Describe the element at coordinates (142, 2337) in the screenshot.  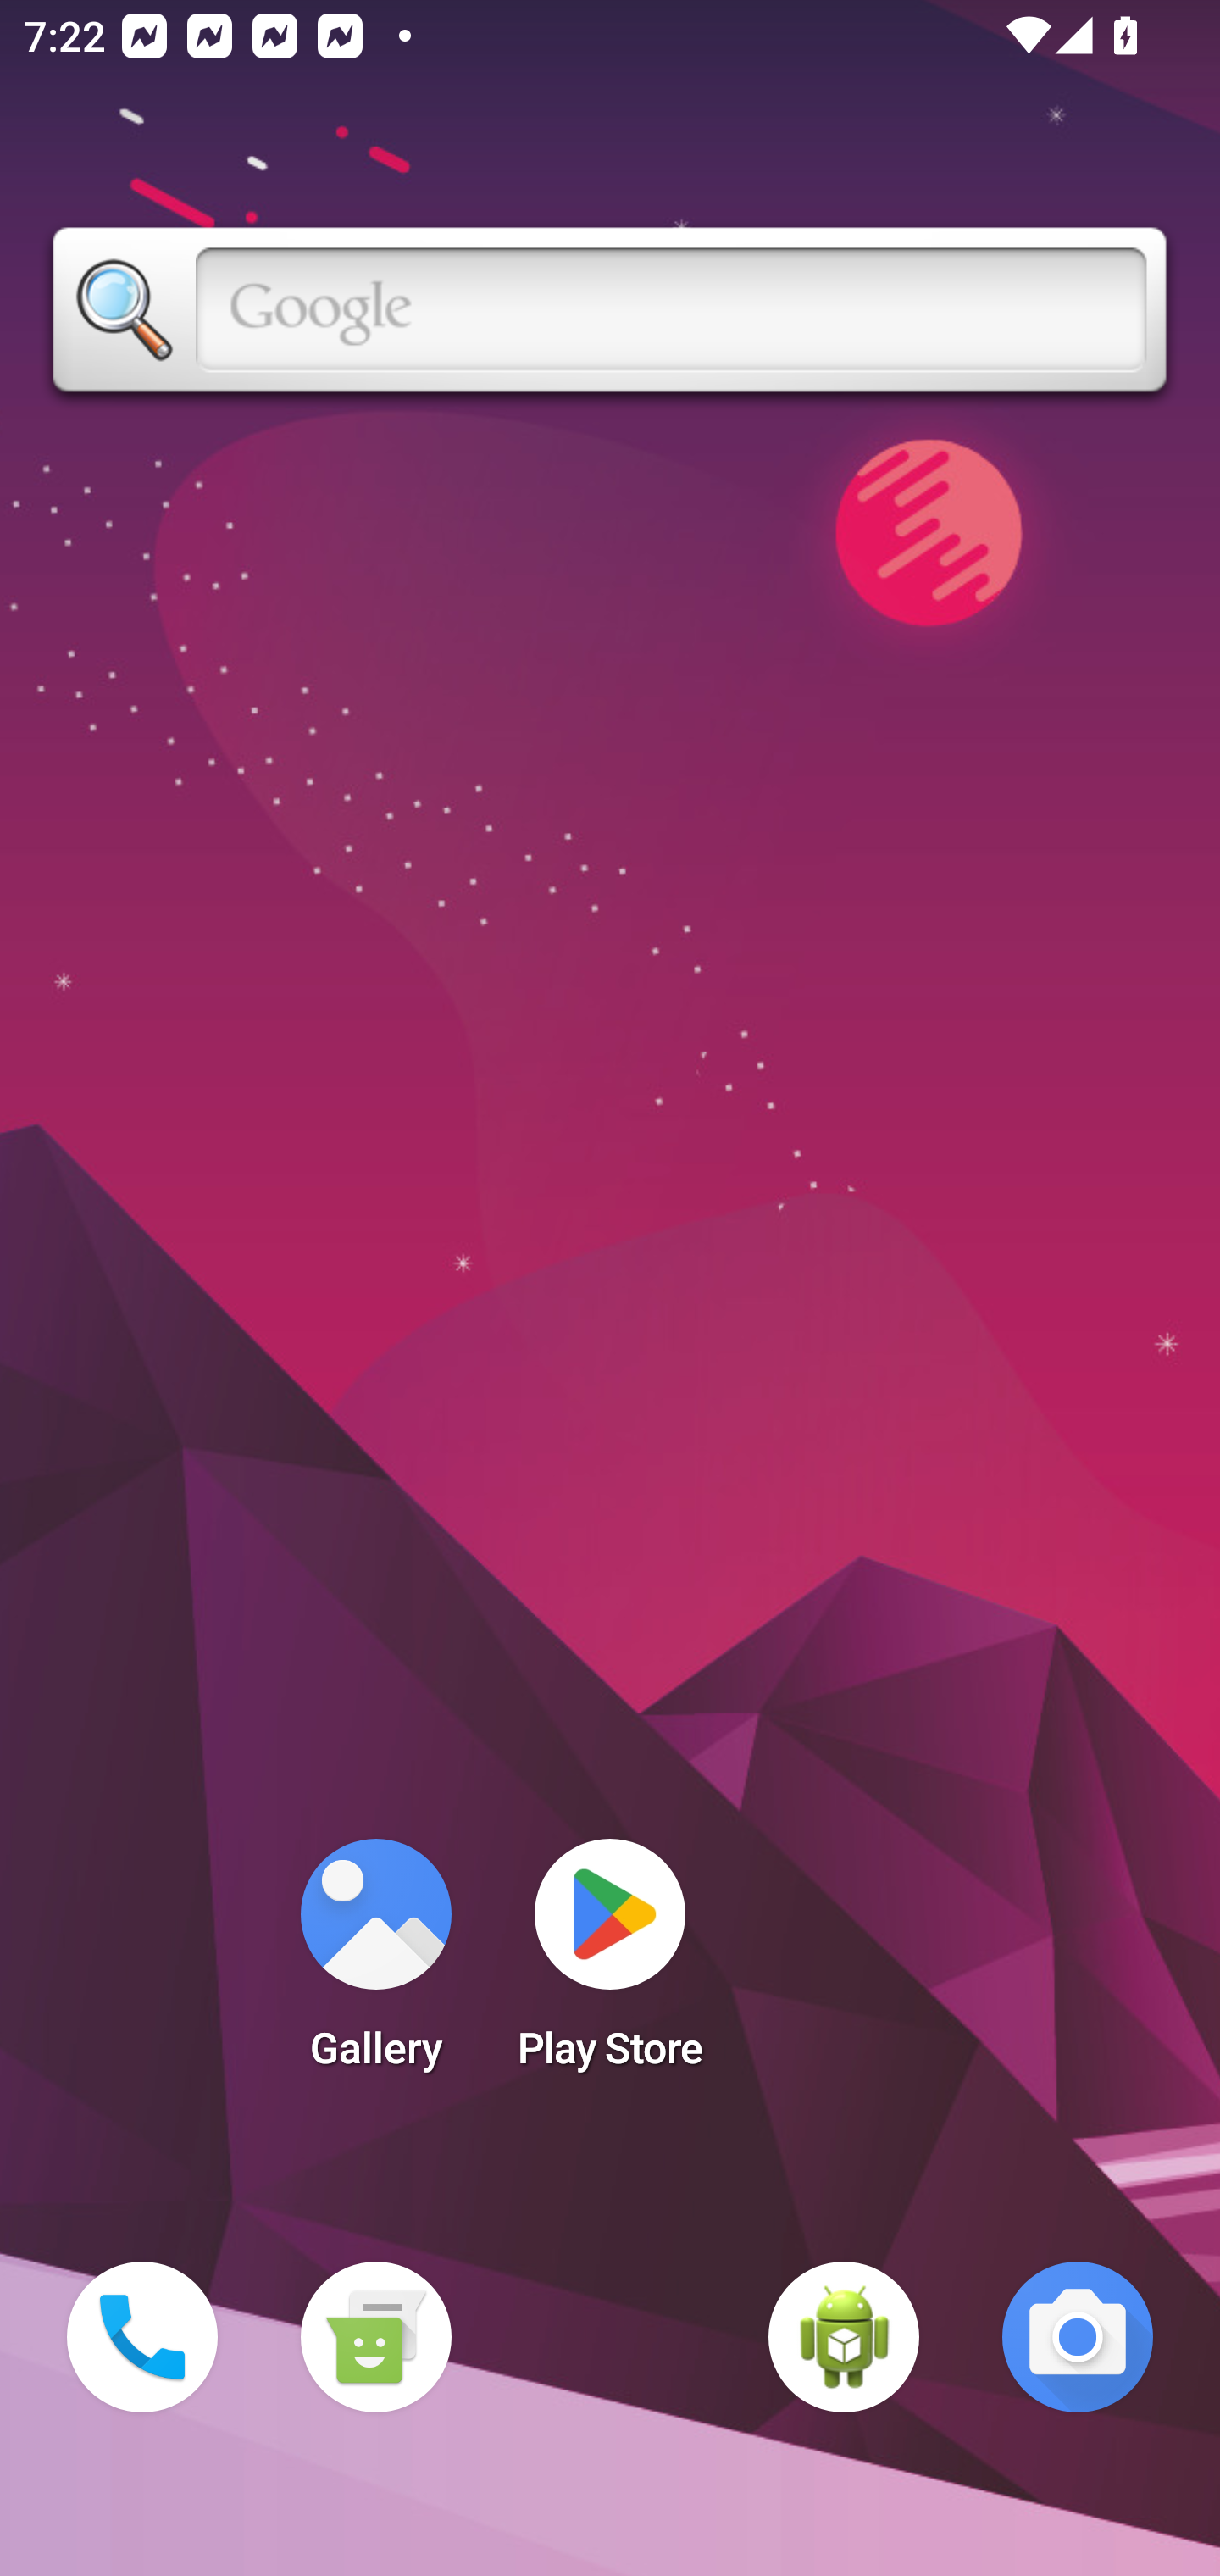
I see `Phone` at that location.